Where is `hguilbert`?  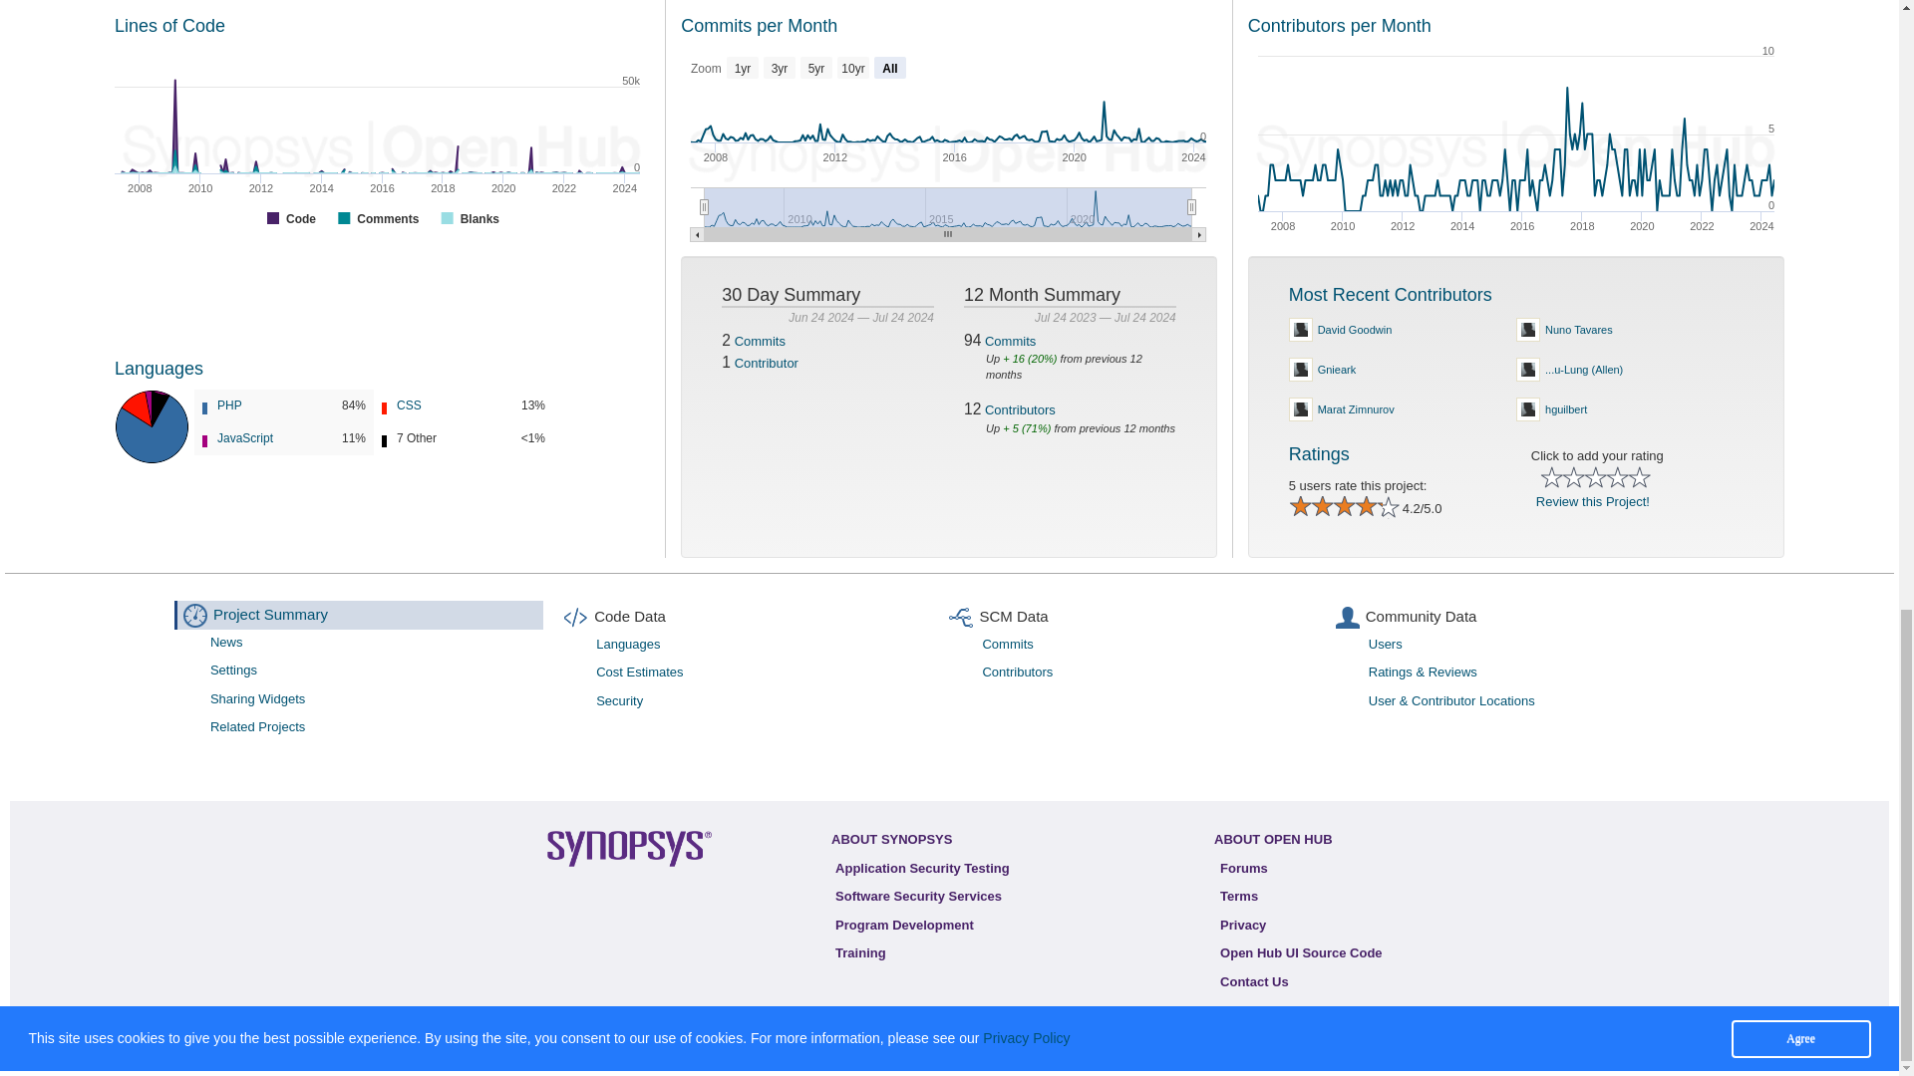 hguilbert is located at coordinates (1414, 330).